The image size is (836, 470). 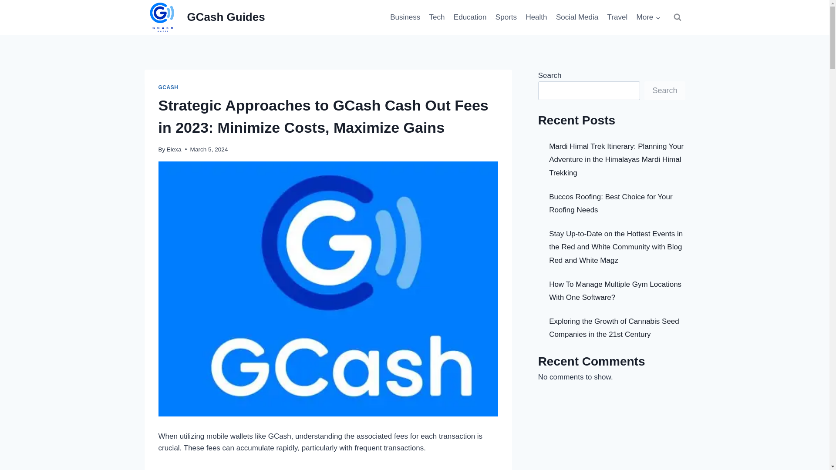 I want to click on Tech, so click(x=437, y=17).